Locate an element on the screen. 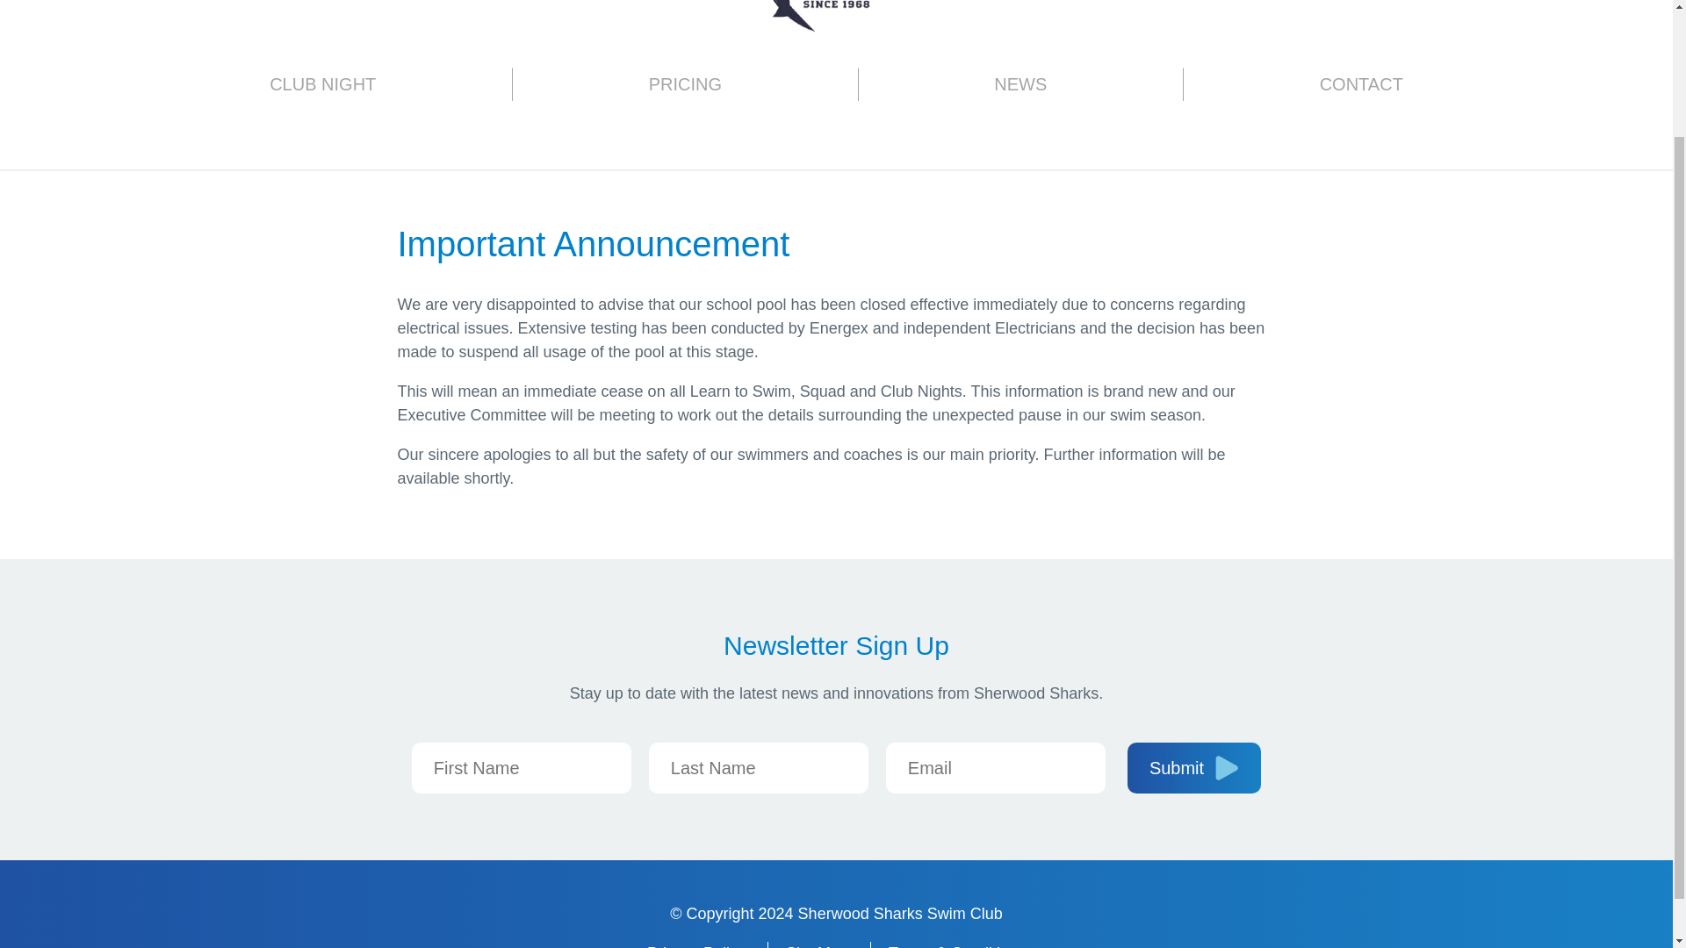 The width and height of the screenshot is (1686, 948). PRICING is located at coordinates (685, 83).